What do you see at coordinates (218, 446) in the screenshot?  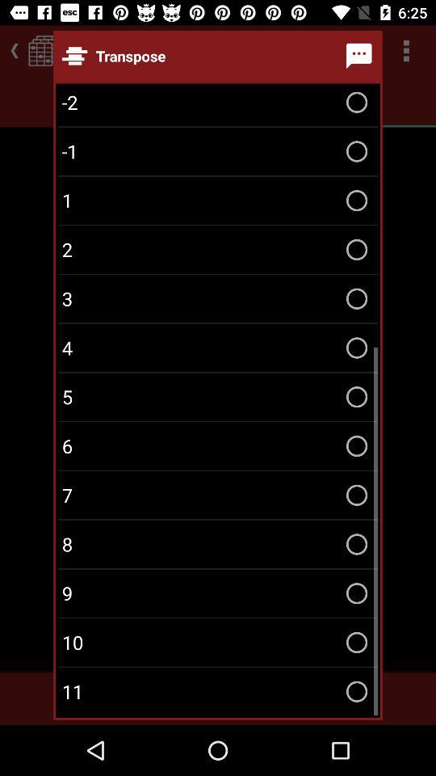 I see `launch the 6` at bounding box center [218, 446].